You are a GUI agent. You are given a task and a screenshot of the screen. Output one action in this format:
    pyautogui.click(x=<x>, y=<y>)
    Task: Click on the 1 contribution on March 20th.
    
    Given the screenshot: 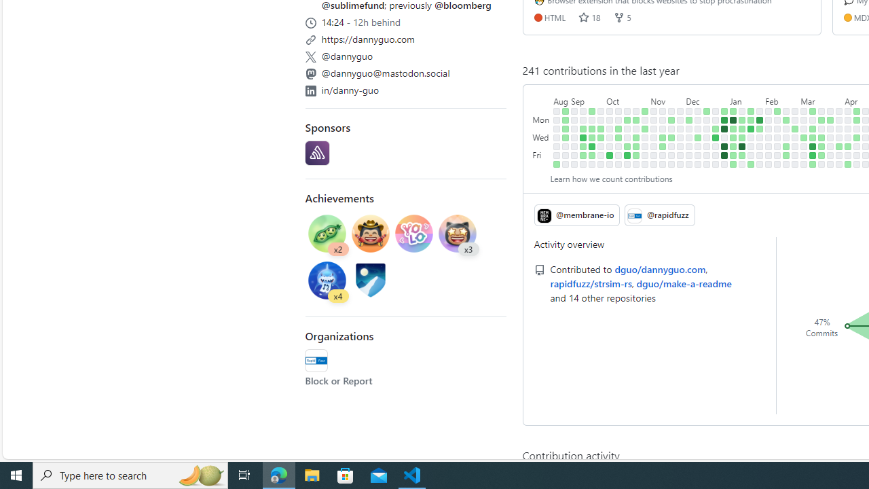 What is the action you would take?
    pyautogui.click(x=821, y=137)
    